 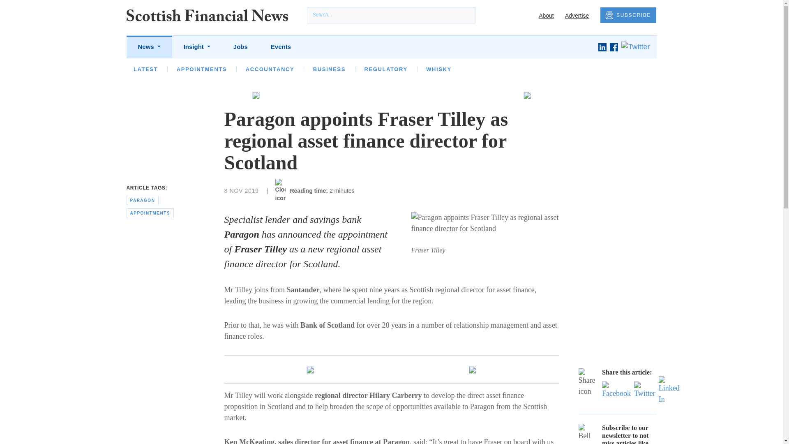 I want to click on ACCOUNTANCY, so click(x=270, y=69).